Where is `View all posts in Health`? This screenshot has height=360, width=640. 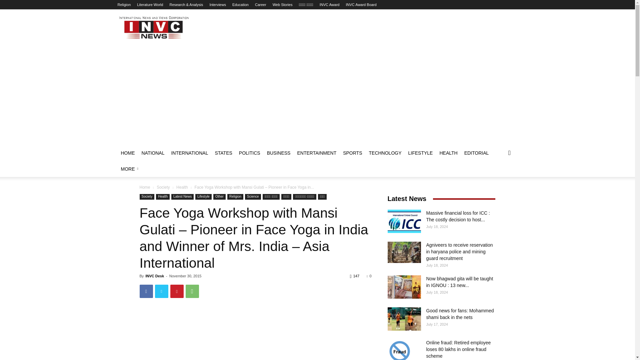
View all posts in Health is located at coordinates (182, 187).